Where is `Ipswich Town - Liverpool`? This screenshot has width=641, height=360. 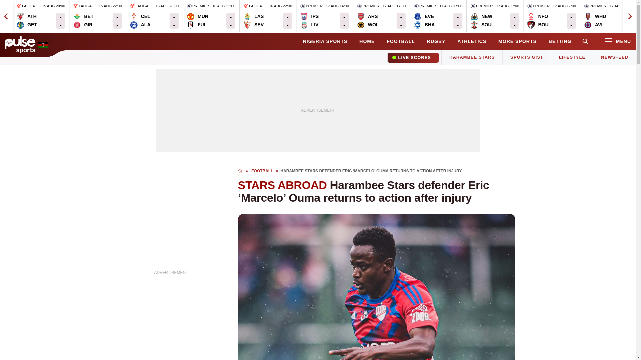
Ipswich Town - Liverpool is located at coordinates (325, 16).